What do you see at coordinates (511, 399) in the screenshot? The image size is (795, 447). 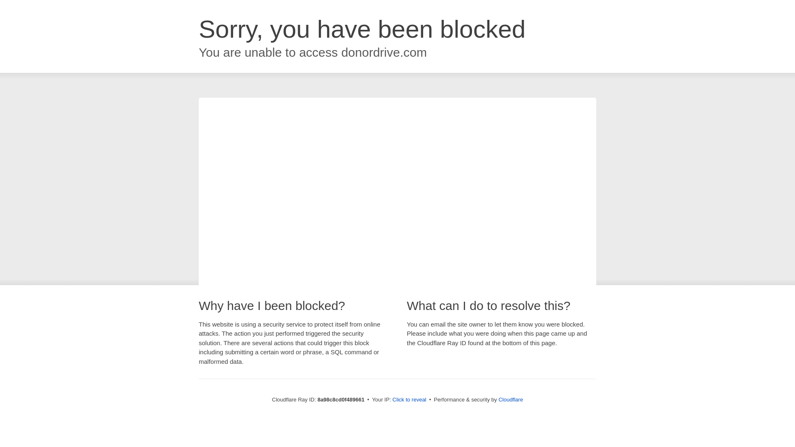 I see `Cloudflare` at bounding box center [511, 399].